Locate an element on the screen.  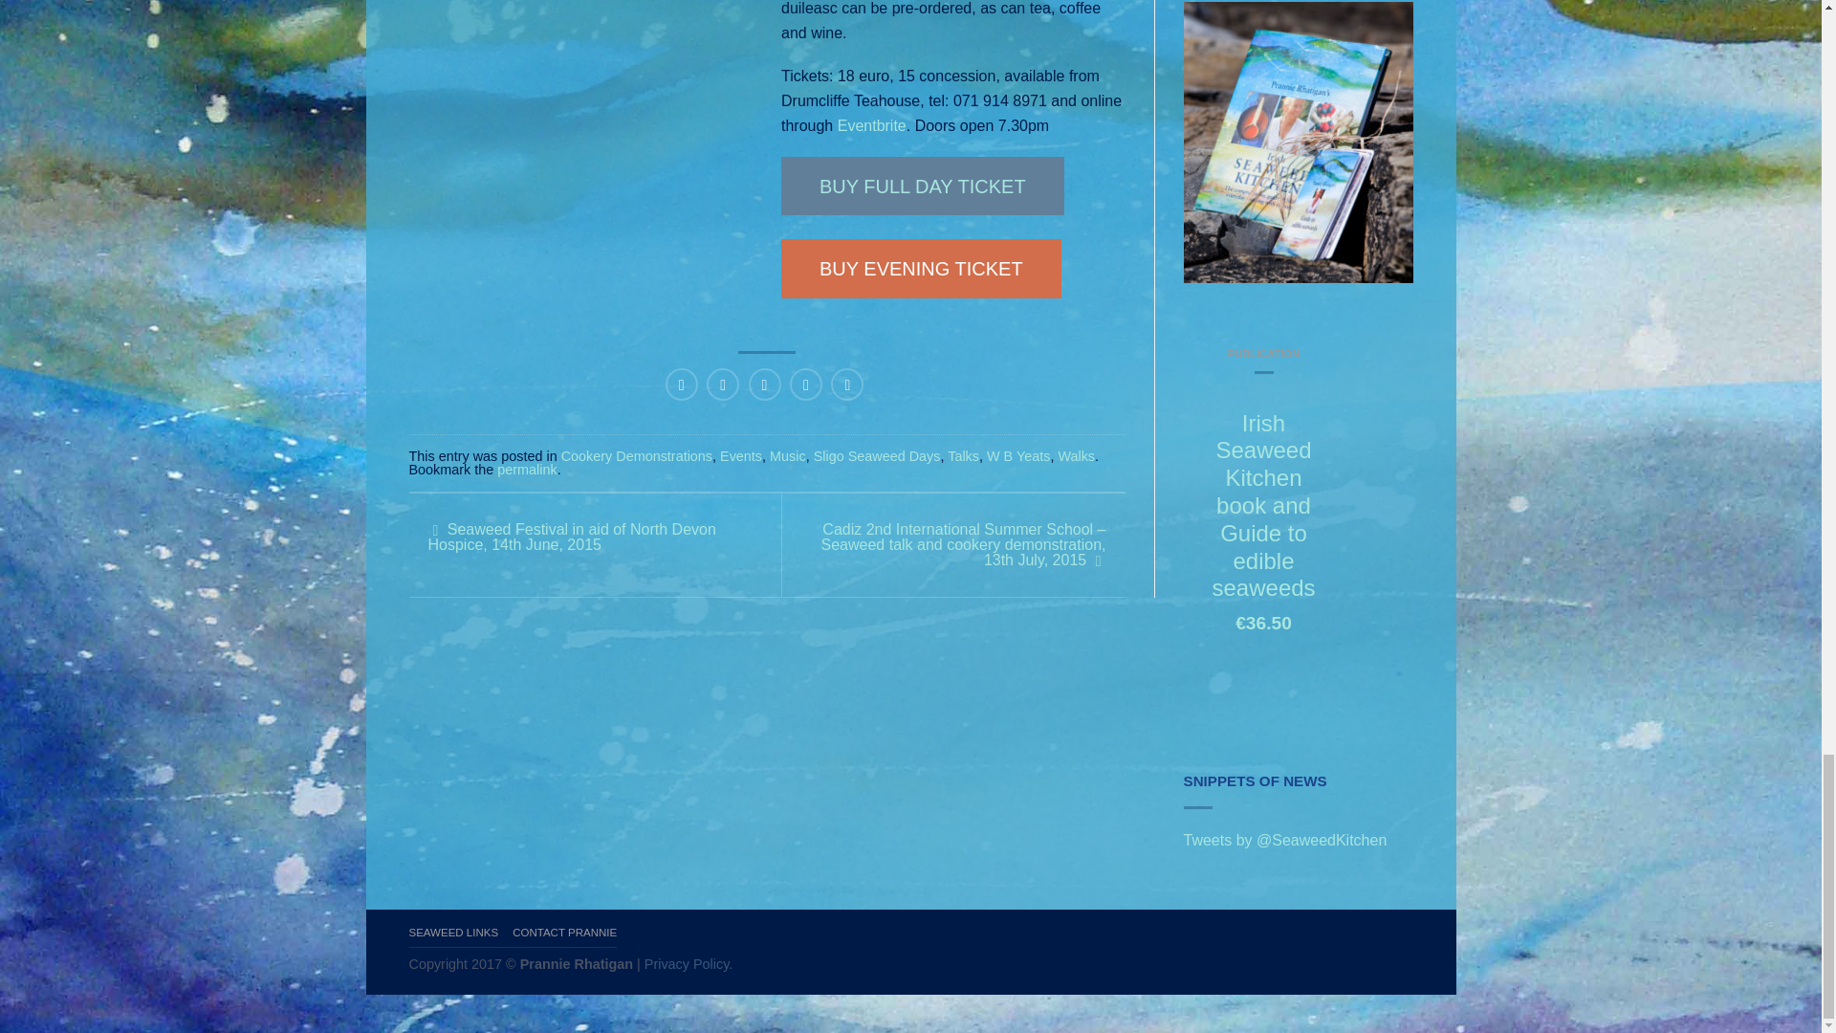
BUY EVENING TICKET is located at coordinates (921, 268).